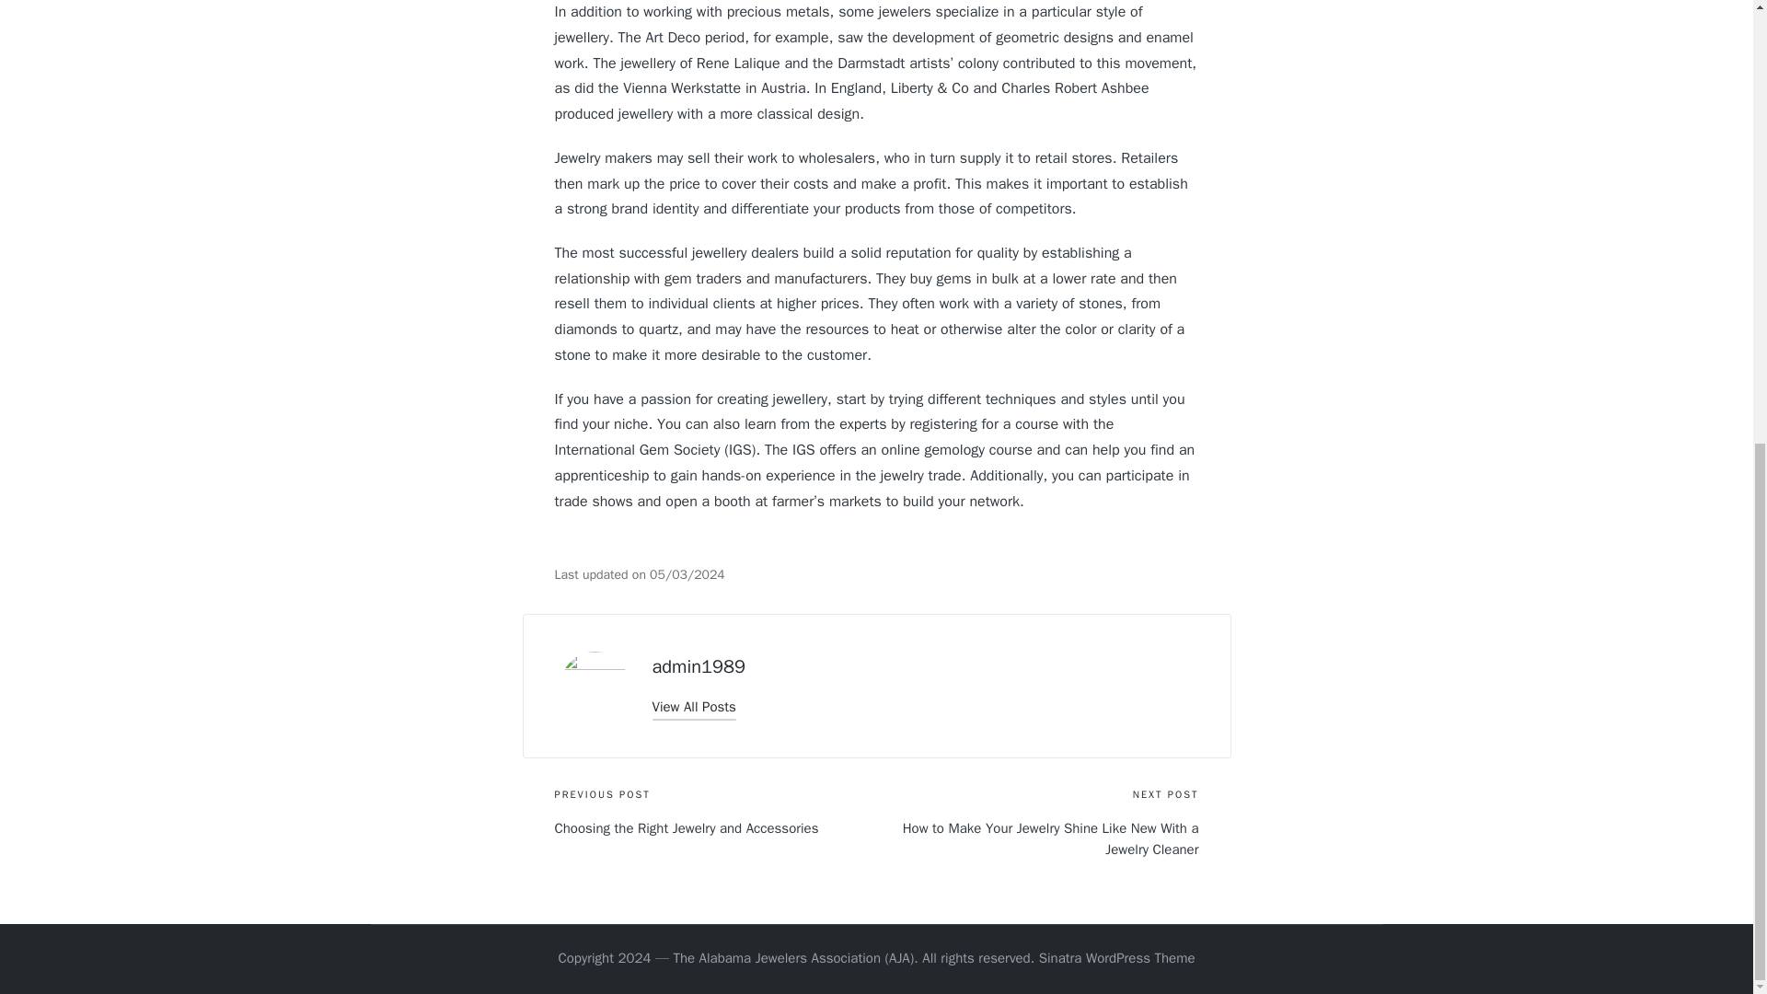 The height and width of the screenshot is (994, 1767). Describe the element at coordinates (715, 828) in the screenshot. I see `Choosing the Right Jewelry and Accessories` at that location.